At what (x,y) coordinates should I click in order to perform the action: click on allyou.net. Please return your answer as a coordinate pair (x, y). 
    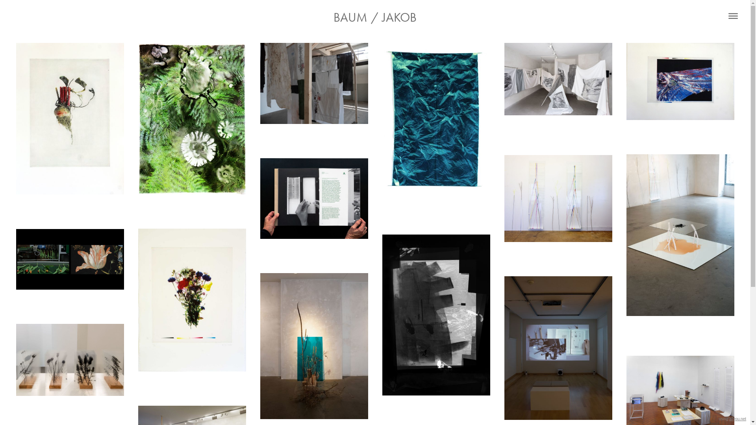
    Looking at the image, I should click on (738, 419).